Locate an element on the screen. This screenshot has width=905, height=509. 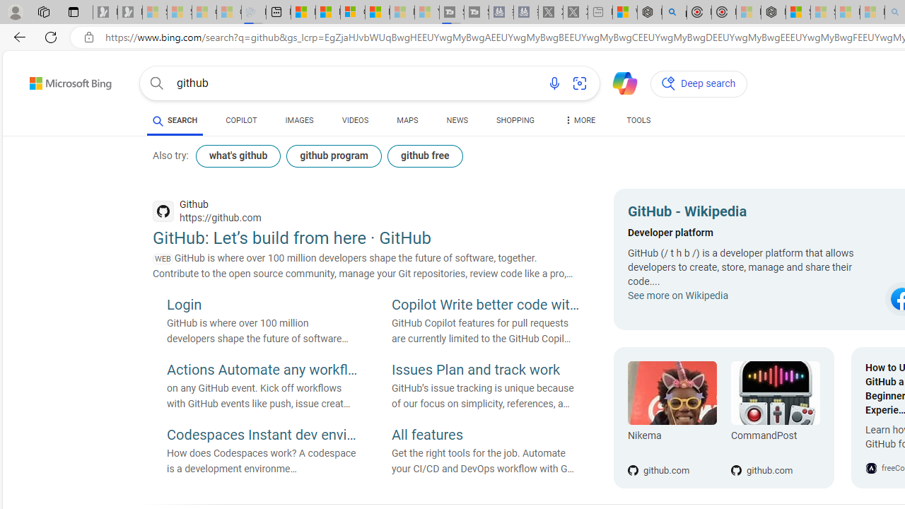
NEWS is located at coordinates (457, 123).